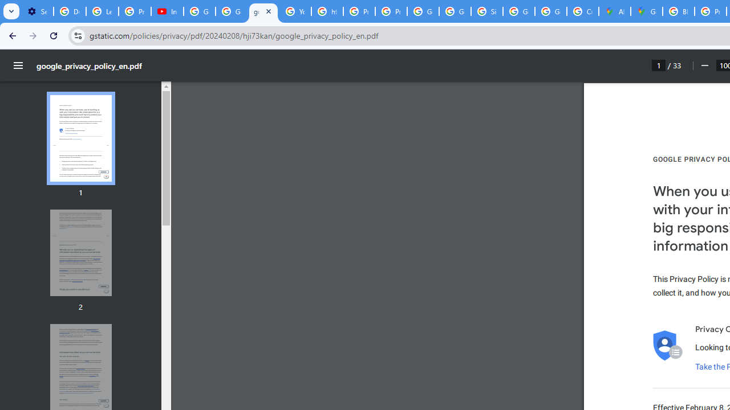 The image size is (730, 410). What do you see at coordinates (80, 252) in the screenshot?
I see `AutomationID: thumbnail` at bounding box center [80, 252].